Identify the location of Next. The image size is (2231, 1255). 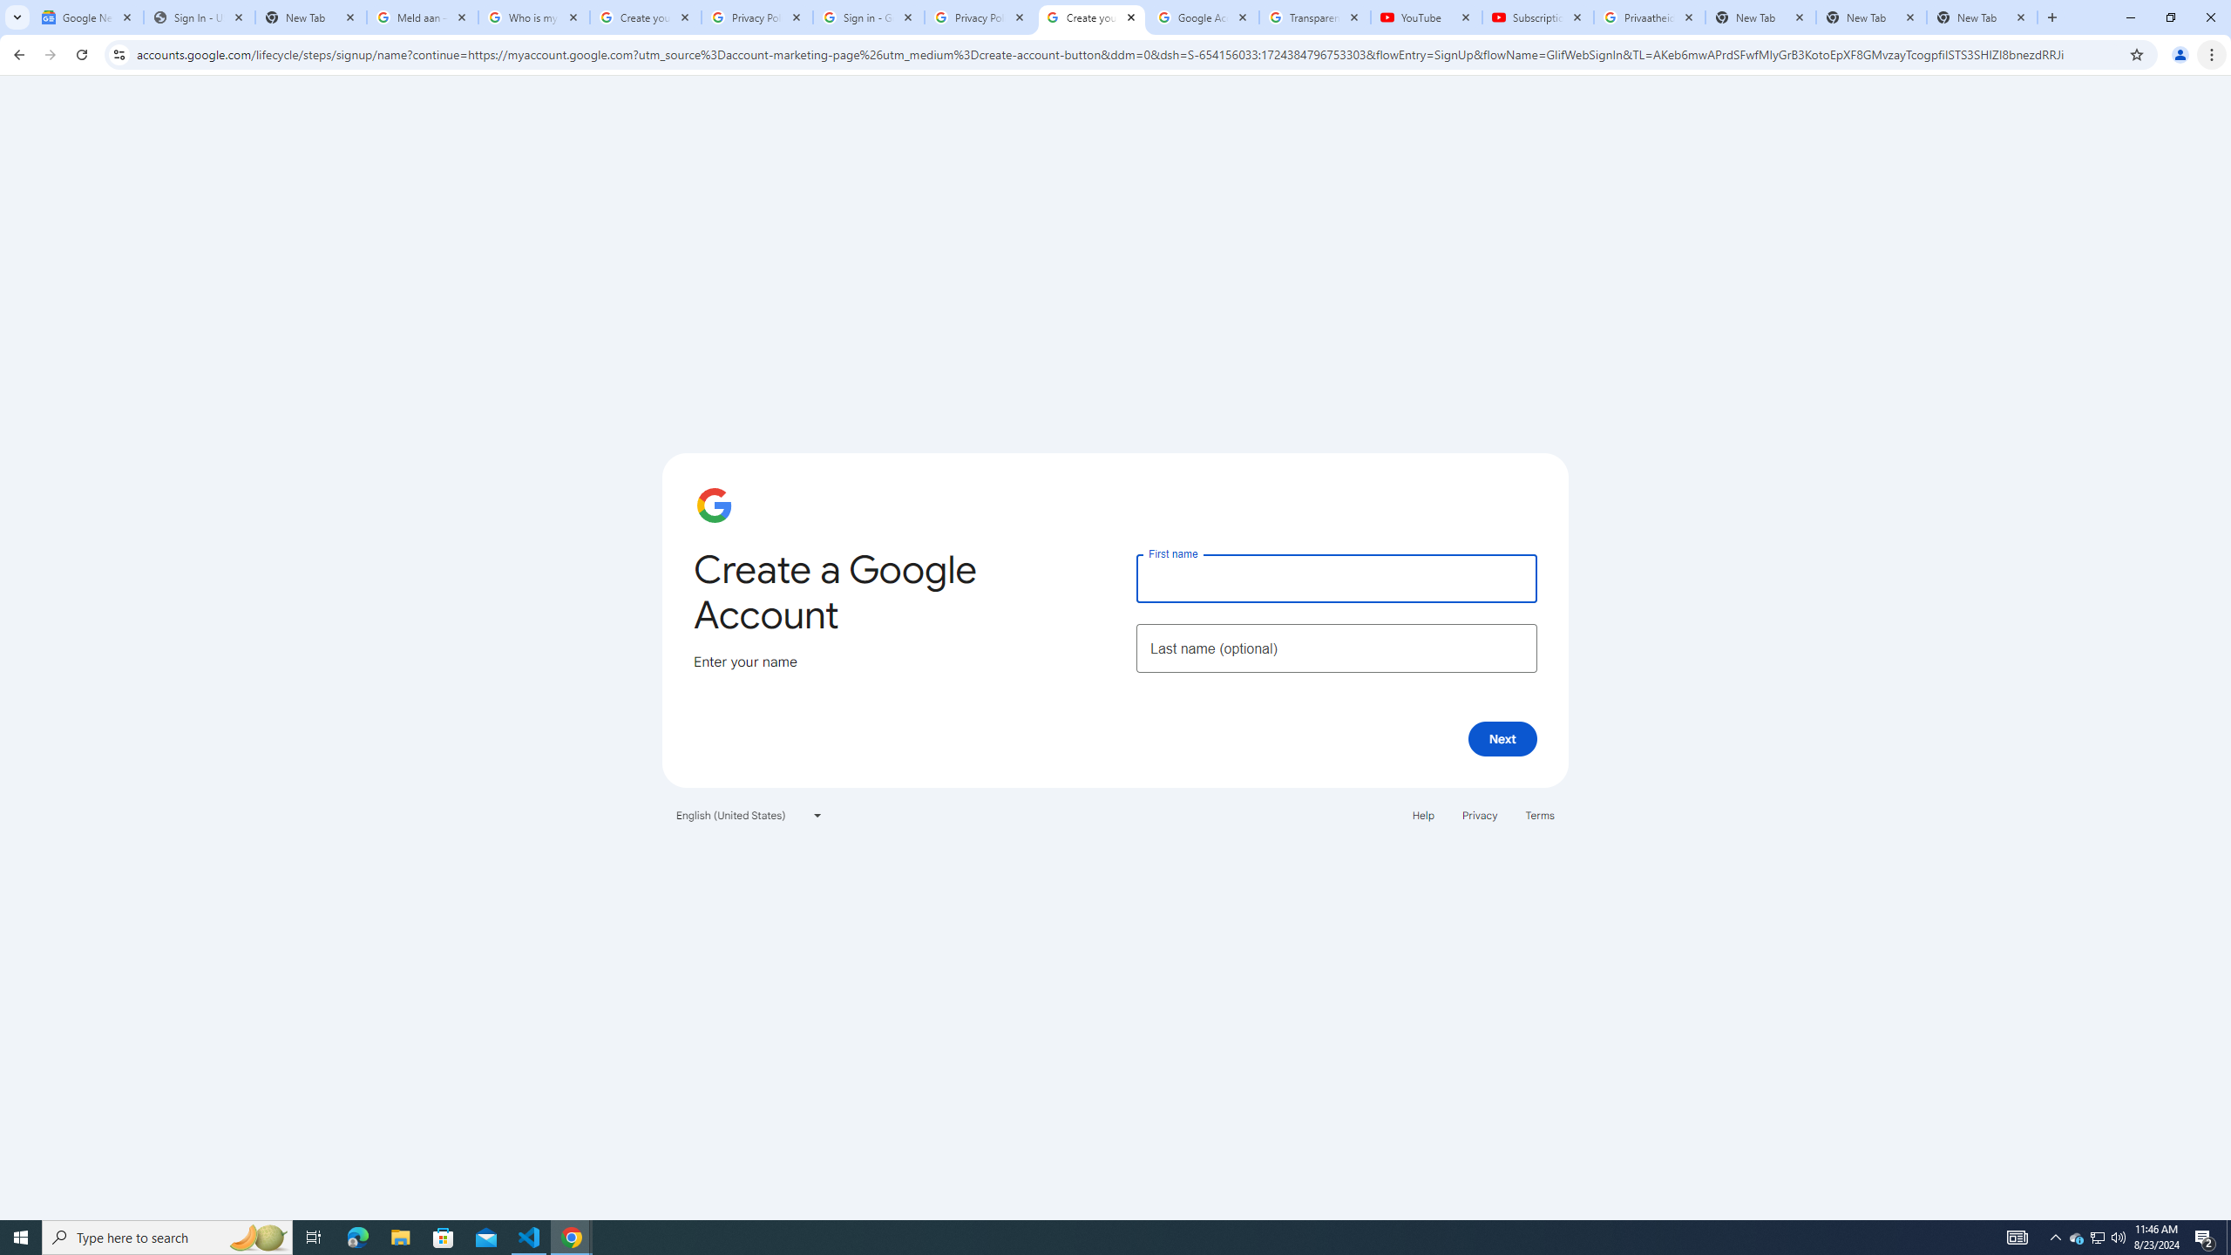
(1502, 738).